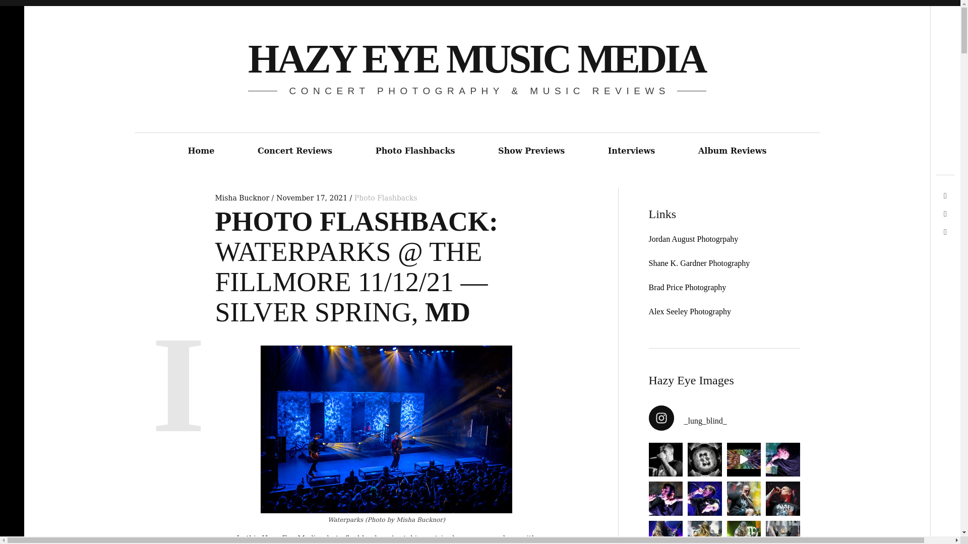 The image size is (968, 544). What do you see at coordinates (243, 197) in the screenshot?
I see `Misha Bucknor` at bounding box center [243, 197].